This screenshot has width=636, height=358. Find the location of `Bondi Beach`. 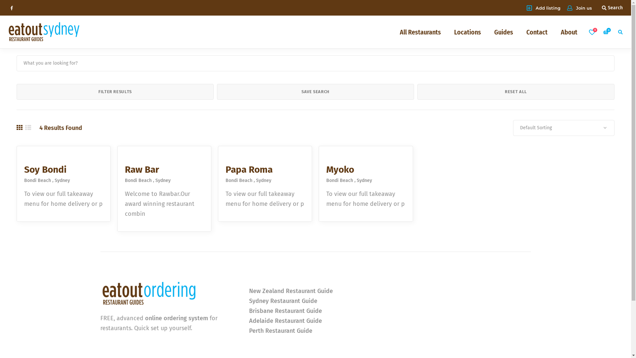

Bondi Beach is located at coordinates (139, 180).